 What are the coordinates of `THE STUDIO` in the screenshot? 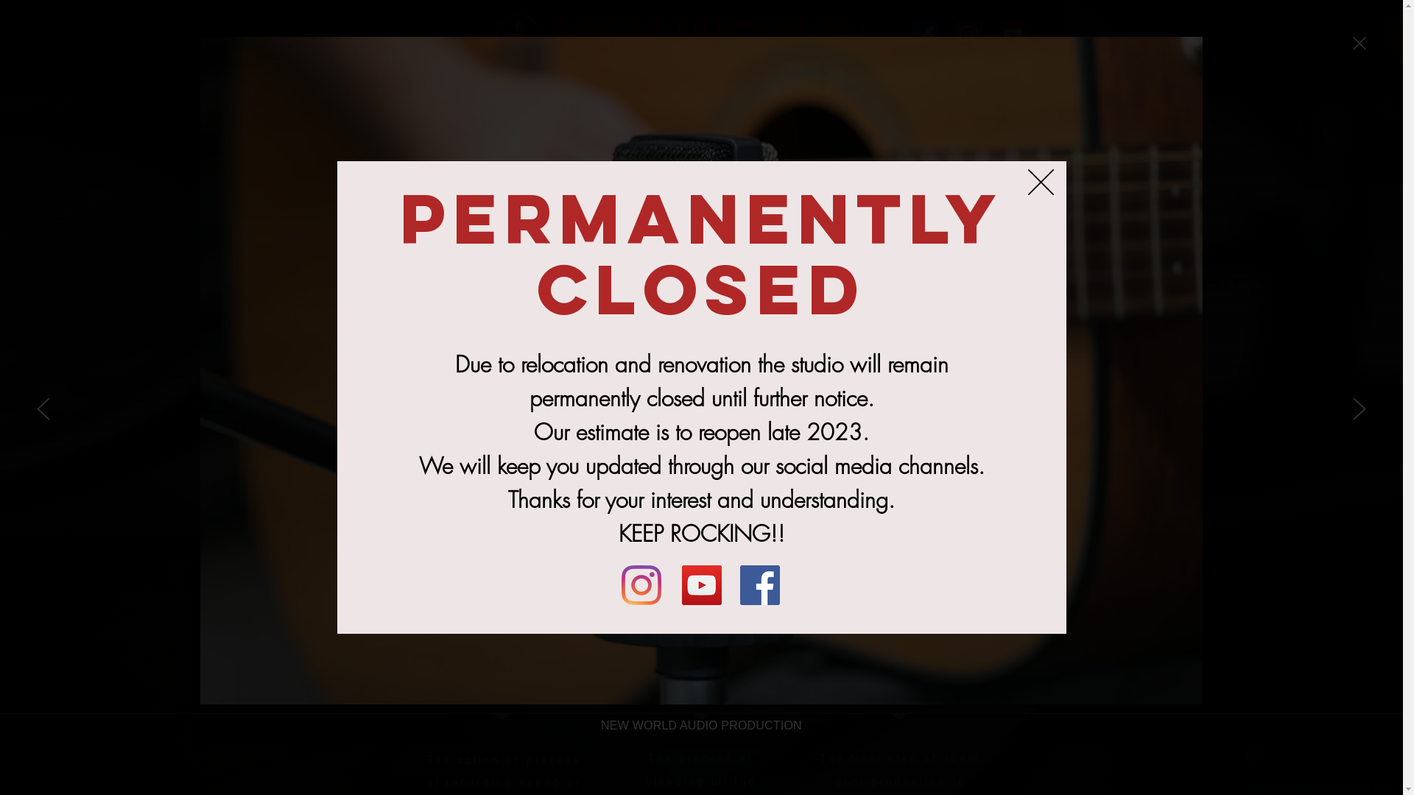 It's located at (449, 87).